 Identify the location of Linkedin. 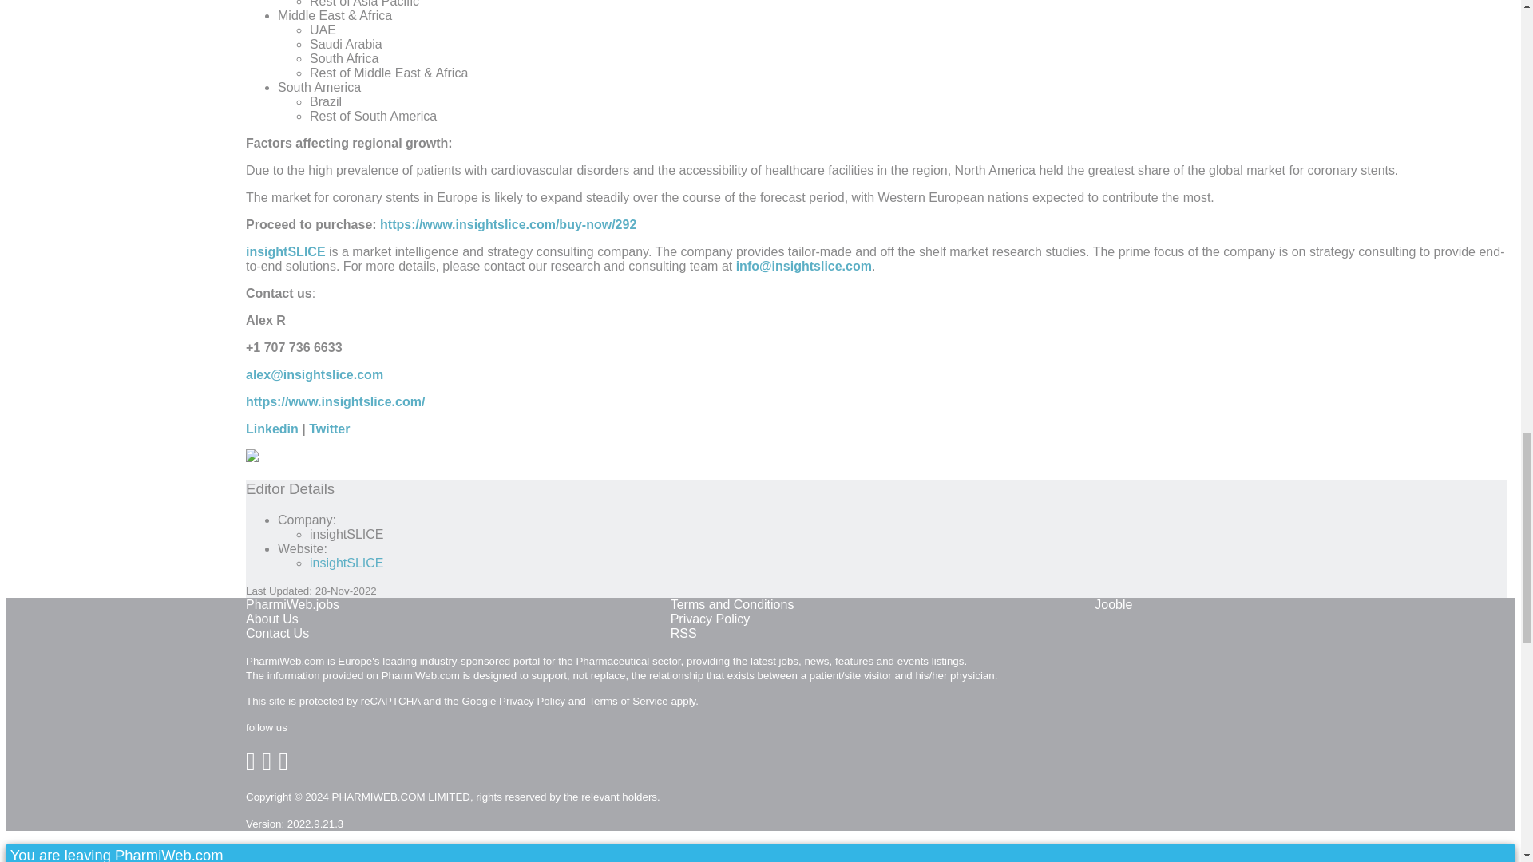
(271, 429).